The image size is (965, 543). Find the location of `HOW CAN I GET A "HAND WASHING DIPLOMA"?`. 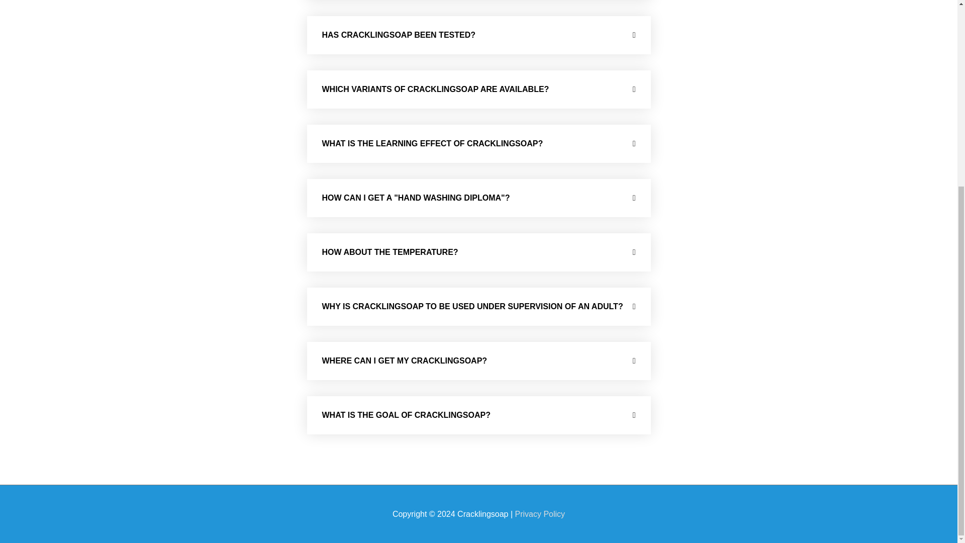

HOW CAN I GET A "HAND WASHING DIPLOMA"? is located at coordinates (415, 197).